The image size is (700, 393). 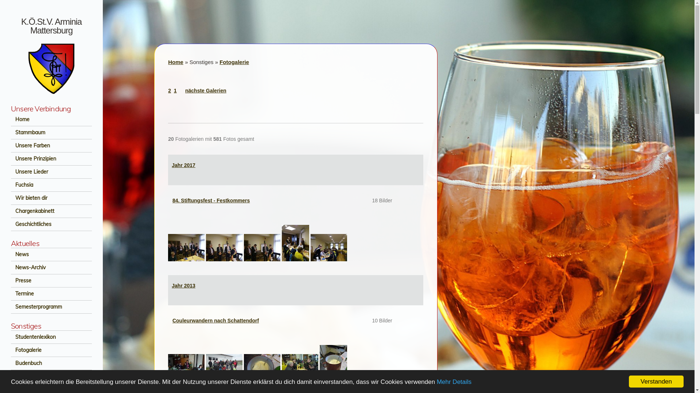 I want to click on 1, so click(x=175, y=91).